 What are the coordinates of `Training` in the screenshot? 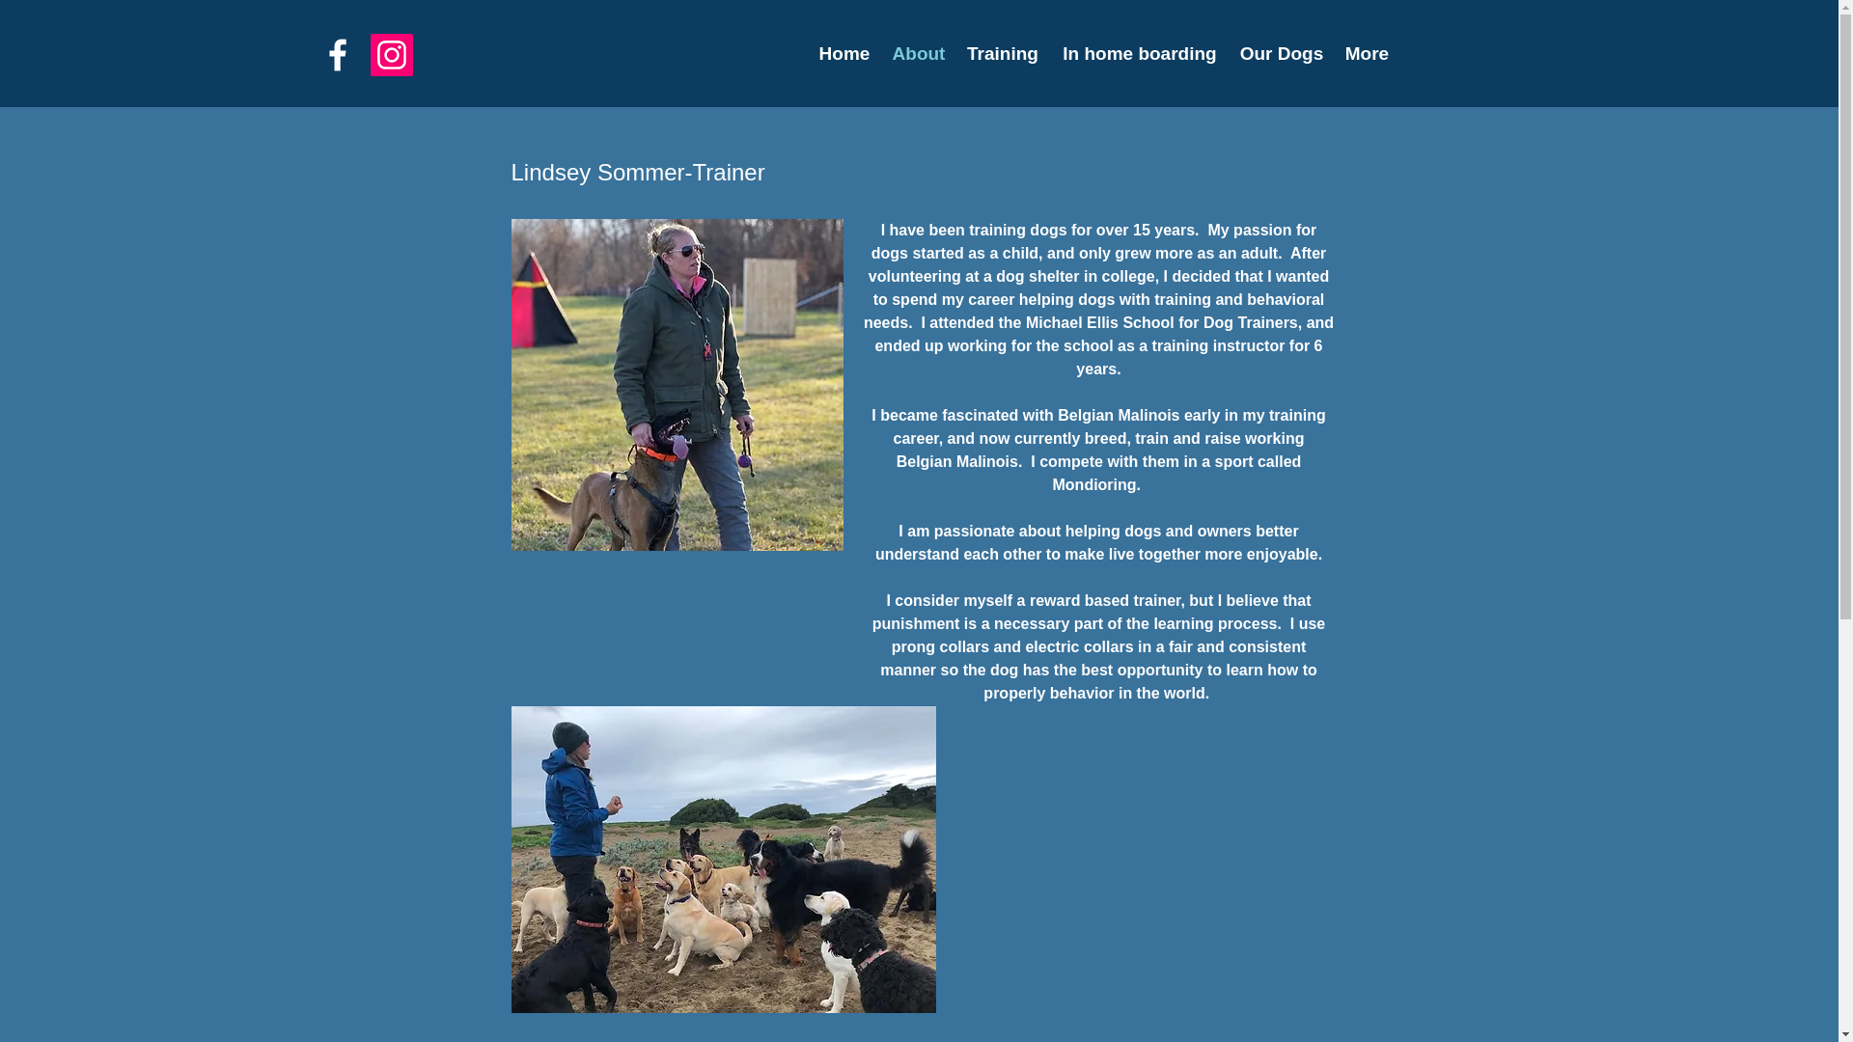 It's located at (1002, 53).